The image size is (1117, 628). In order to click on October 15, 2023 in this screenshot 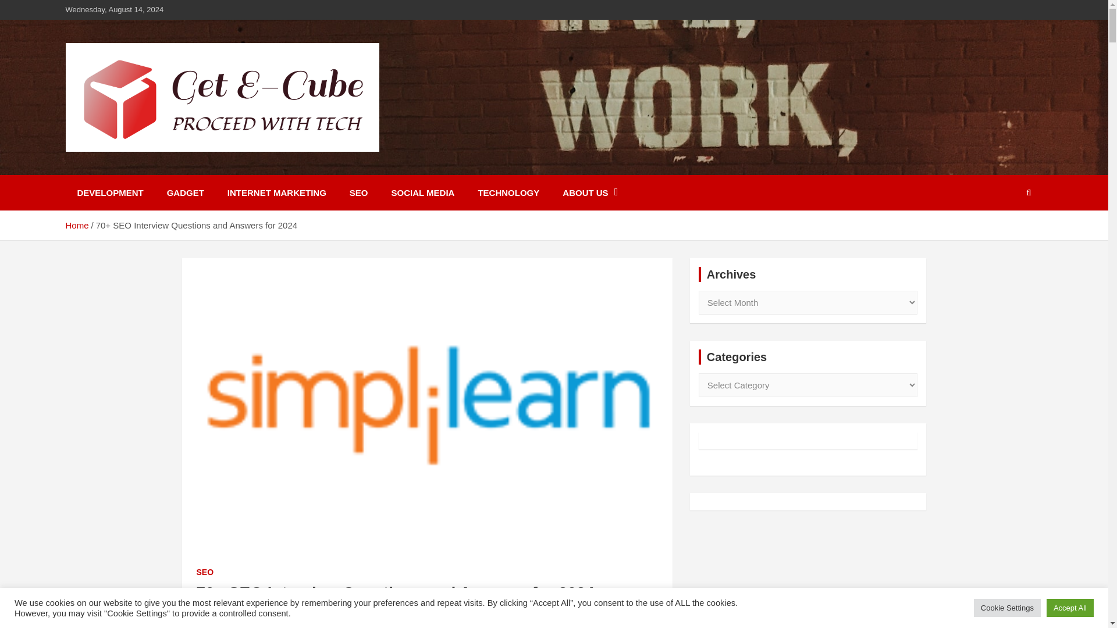, I will do `click(227, 615)`.